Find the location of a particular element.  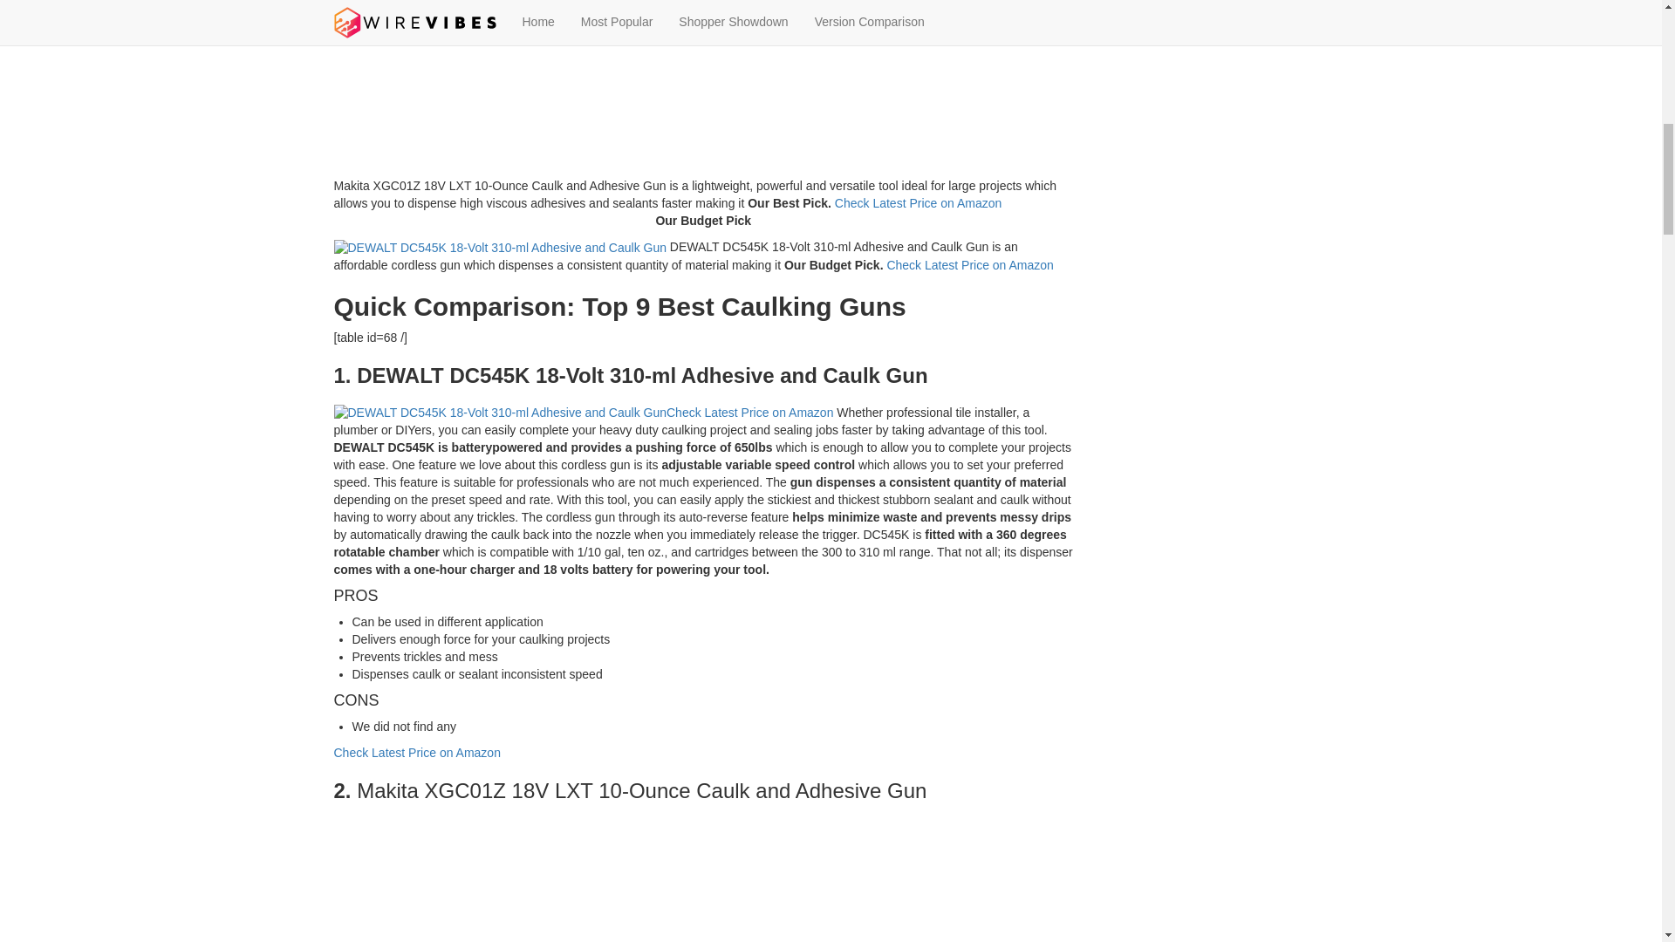

Makita XGC01Z 18V LXT 10-Ounce Caulk and Adhesive Gun is located at coordinates (703, 89).